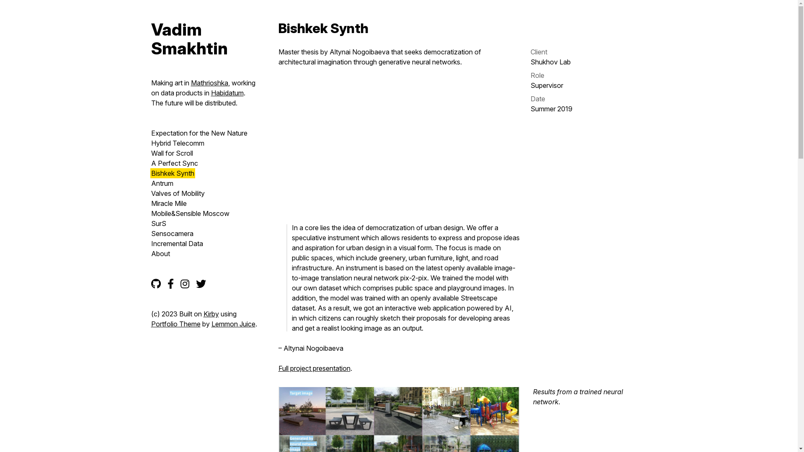  I want to click on Habidatum, so click(227, 93).